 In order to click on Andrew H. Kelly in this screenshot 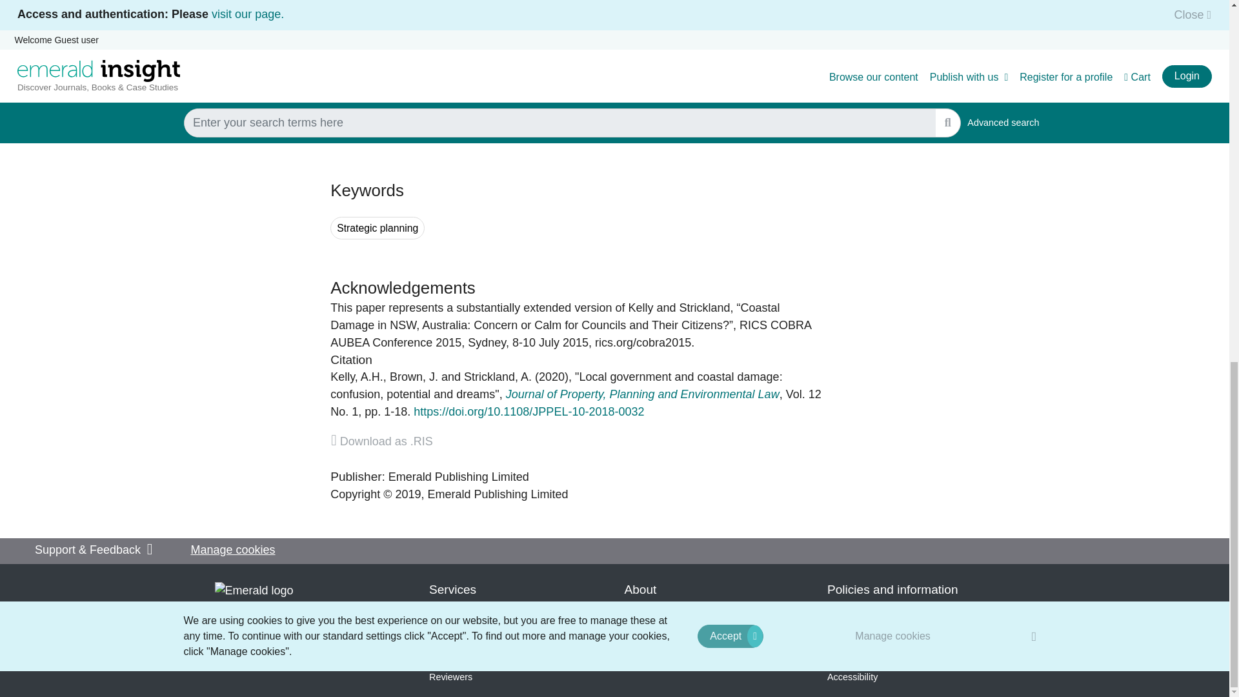, I will do `click(356, 377)`.